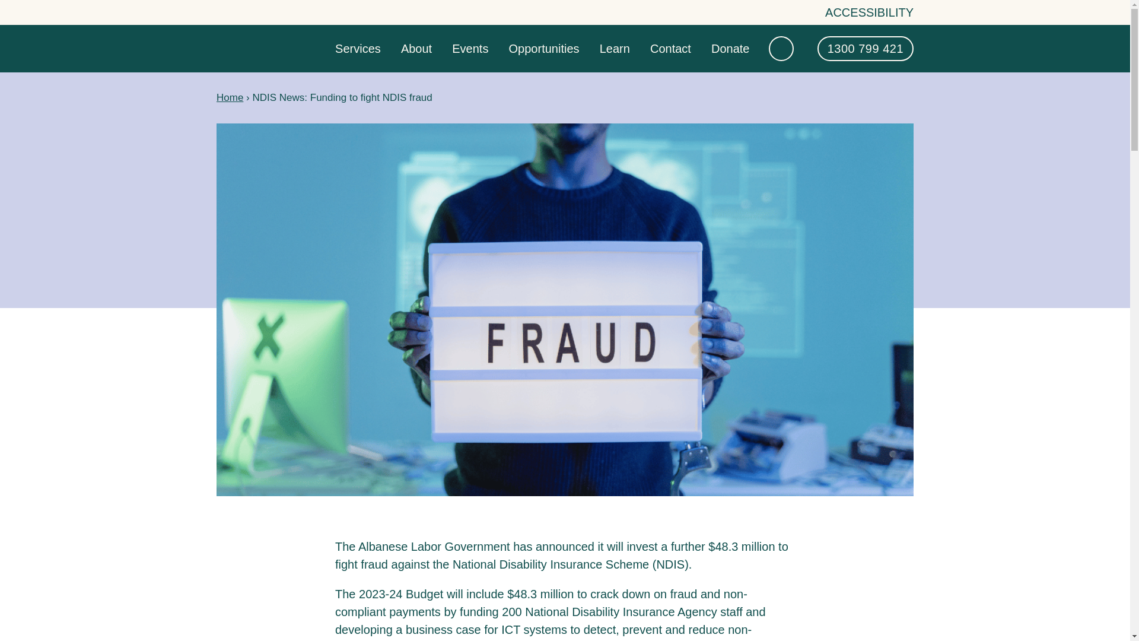  What do you see at coordinates (868, 12) in the screenshot?
I see `ACCESSIBILITY` at bounding box center [868, 12].